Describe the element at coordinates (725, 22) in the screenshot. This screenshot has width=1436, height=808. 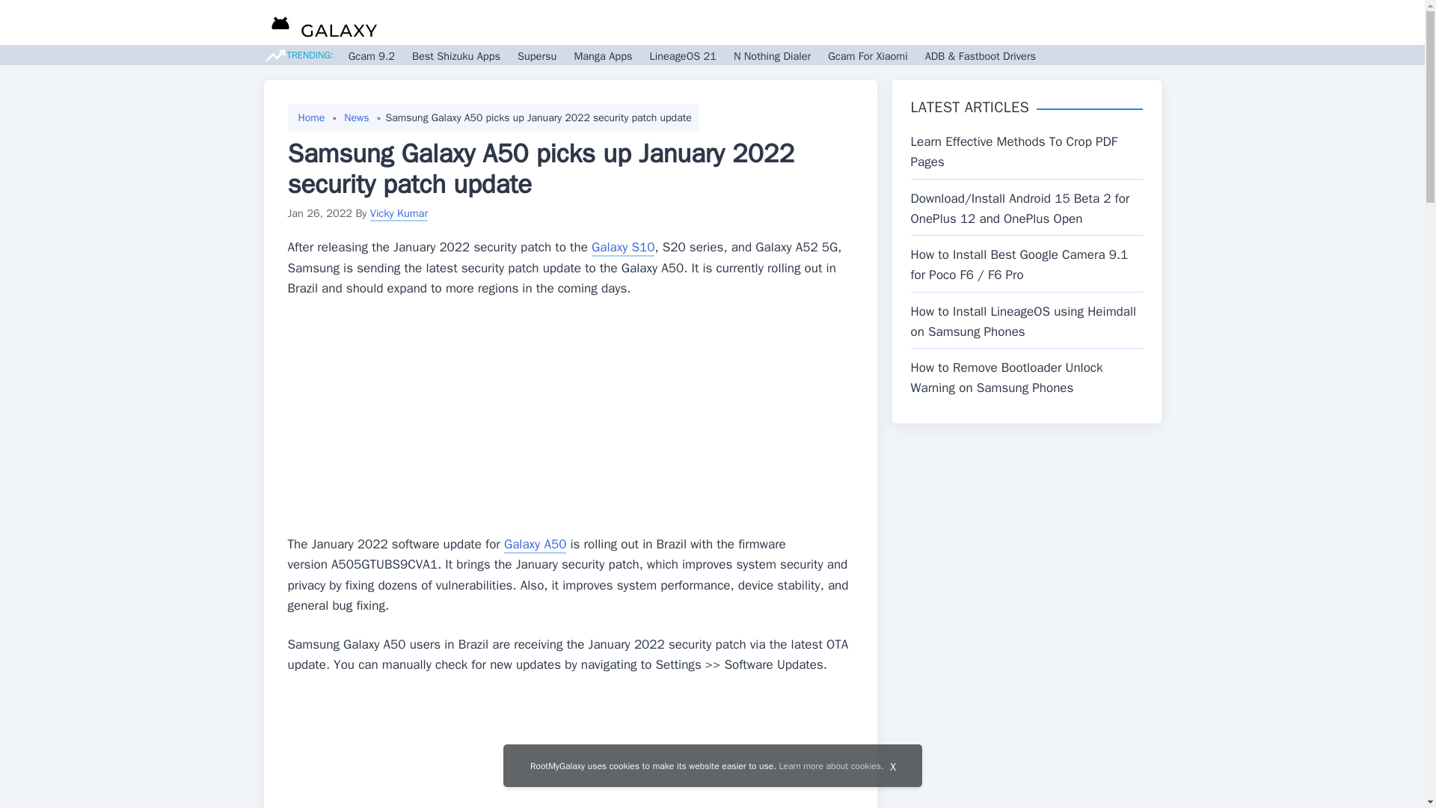
I see `News` at that location.